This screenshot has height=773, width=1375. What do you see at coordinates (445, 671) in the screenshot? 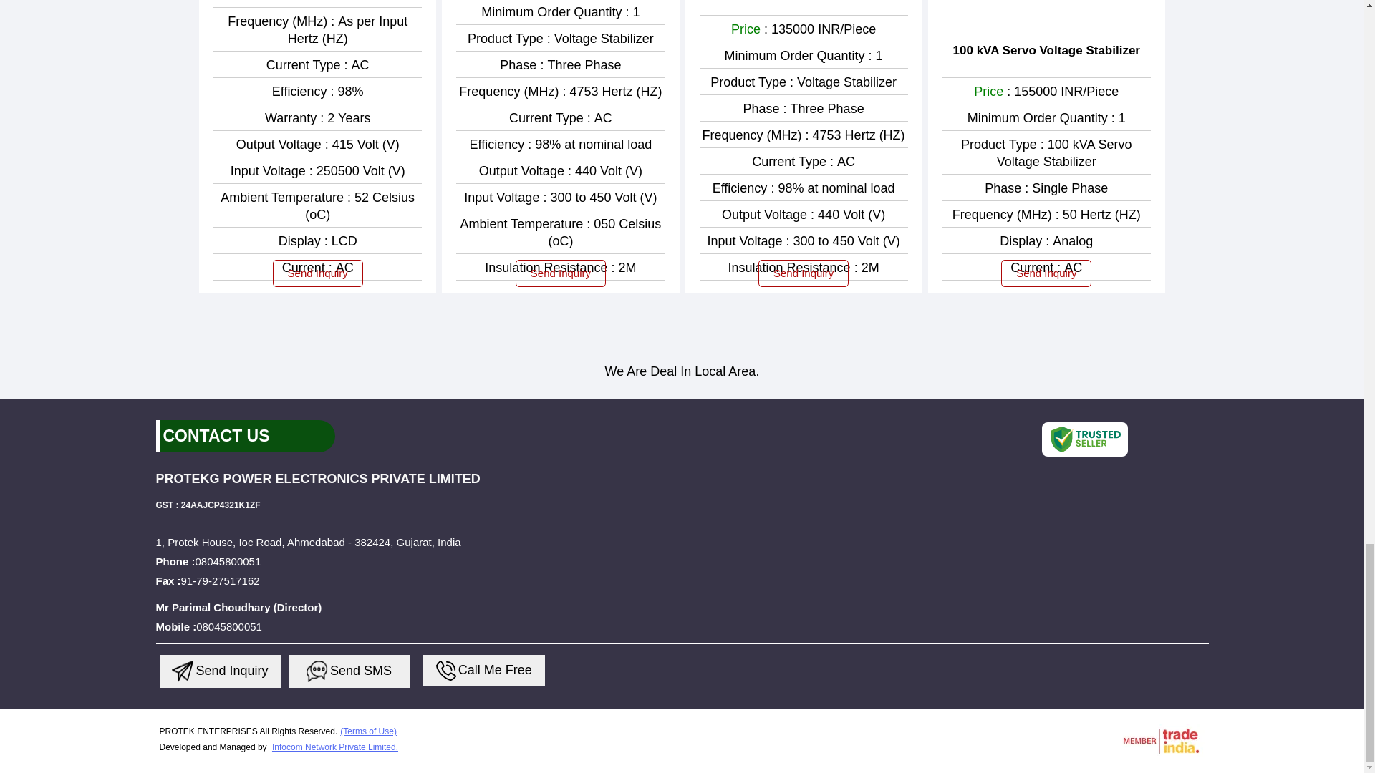
I see `Send Inquiry` at bounding box center [445, 671].